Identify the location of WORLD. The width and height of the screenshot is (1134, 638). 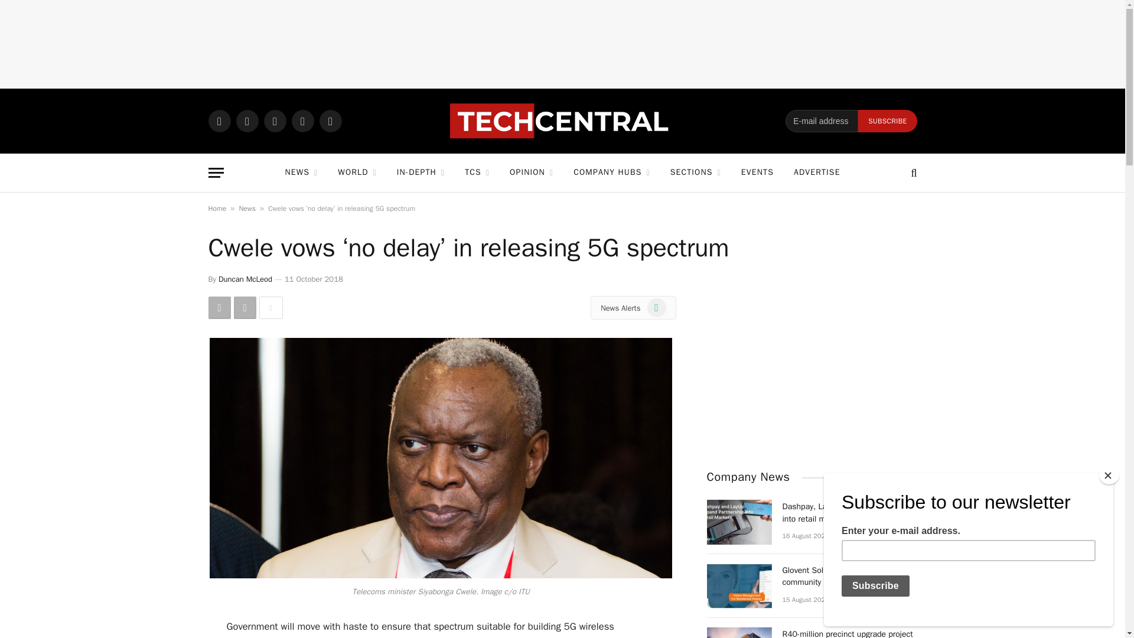
(357, 172).